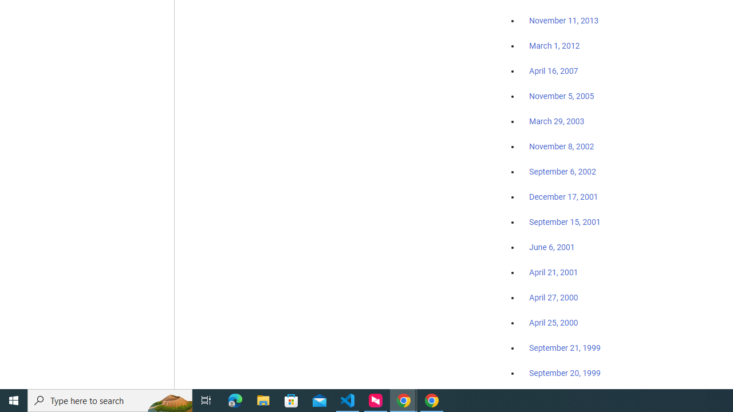  What do you see at coordinates (563, 196) in the screenshot?
I see `December 17, 2001` at bounding box center [563, 196].